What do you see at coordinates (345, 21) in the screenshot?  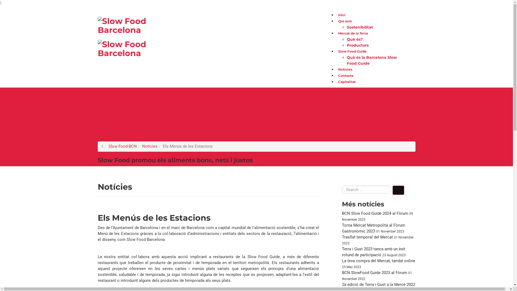 I see `Qui som` at bounding box center [345, 21].